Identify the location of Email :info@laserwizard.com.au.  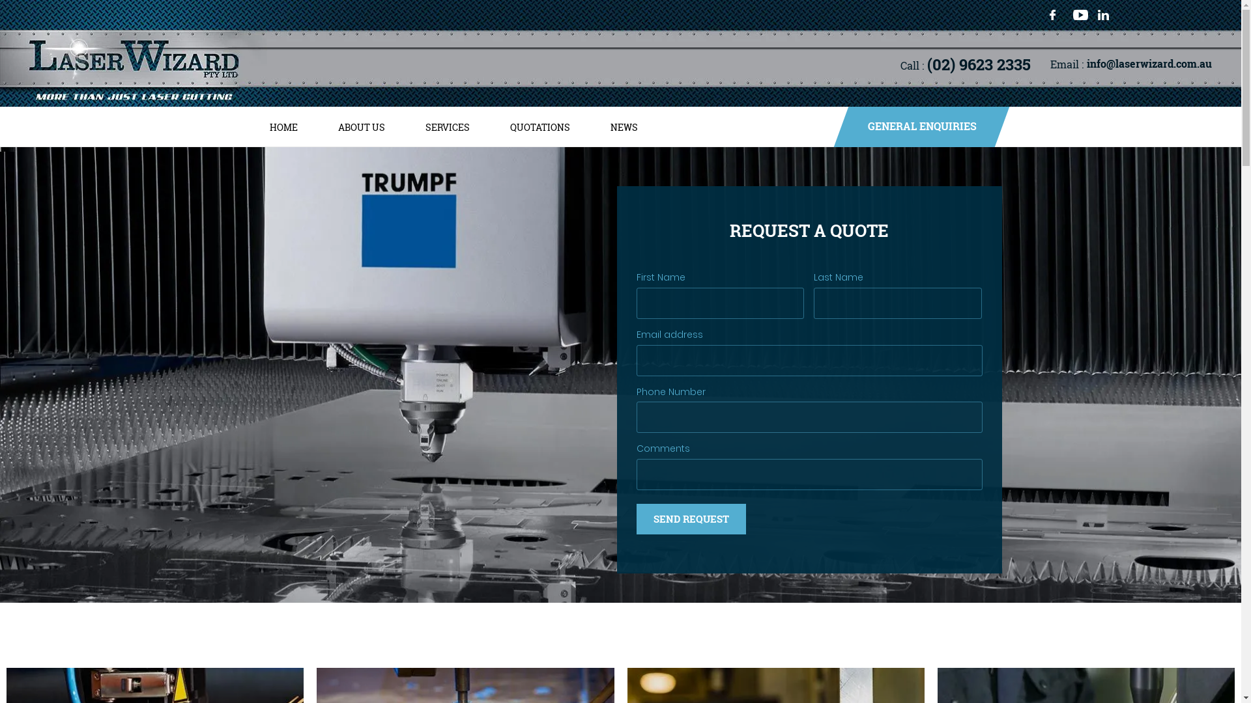
(1131, 64).